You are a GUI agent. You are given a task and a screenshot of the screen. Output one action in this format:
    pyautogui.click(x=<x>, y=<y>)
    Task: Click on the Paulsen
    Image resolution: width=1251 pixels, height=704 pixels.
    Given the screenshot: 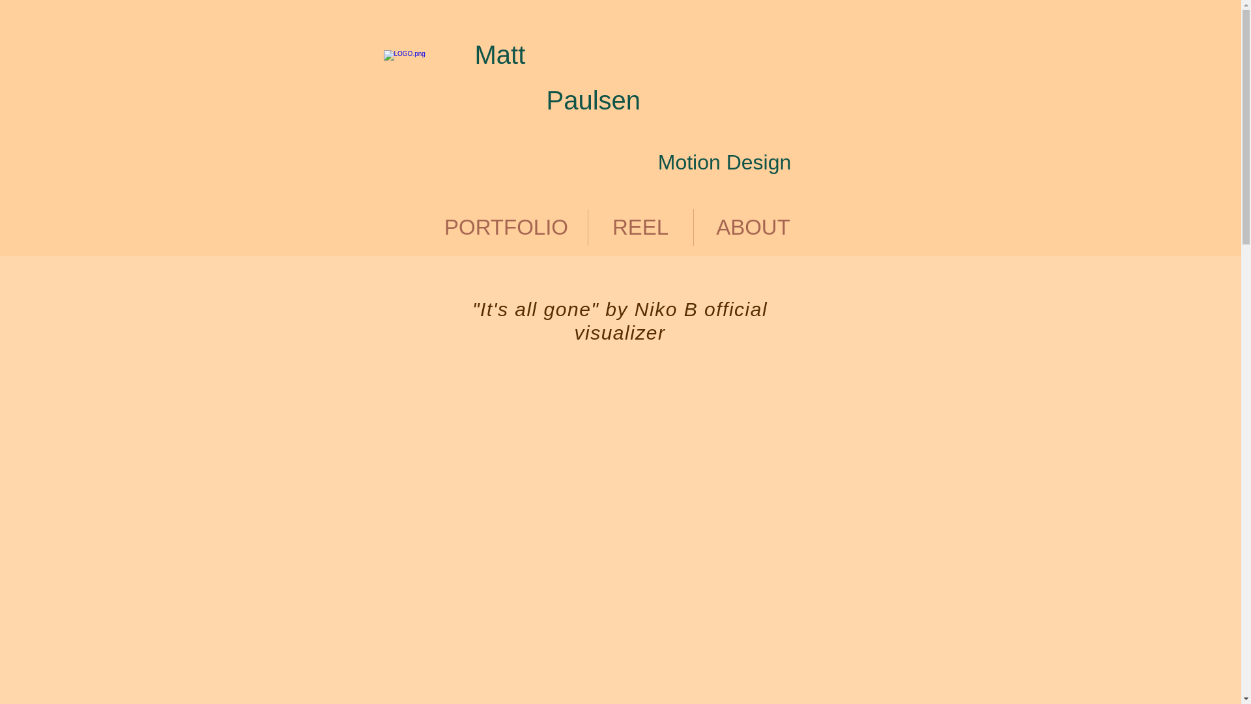 What is the action you would take?
    pyautogui.click(x=593, y=100)
    